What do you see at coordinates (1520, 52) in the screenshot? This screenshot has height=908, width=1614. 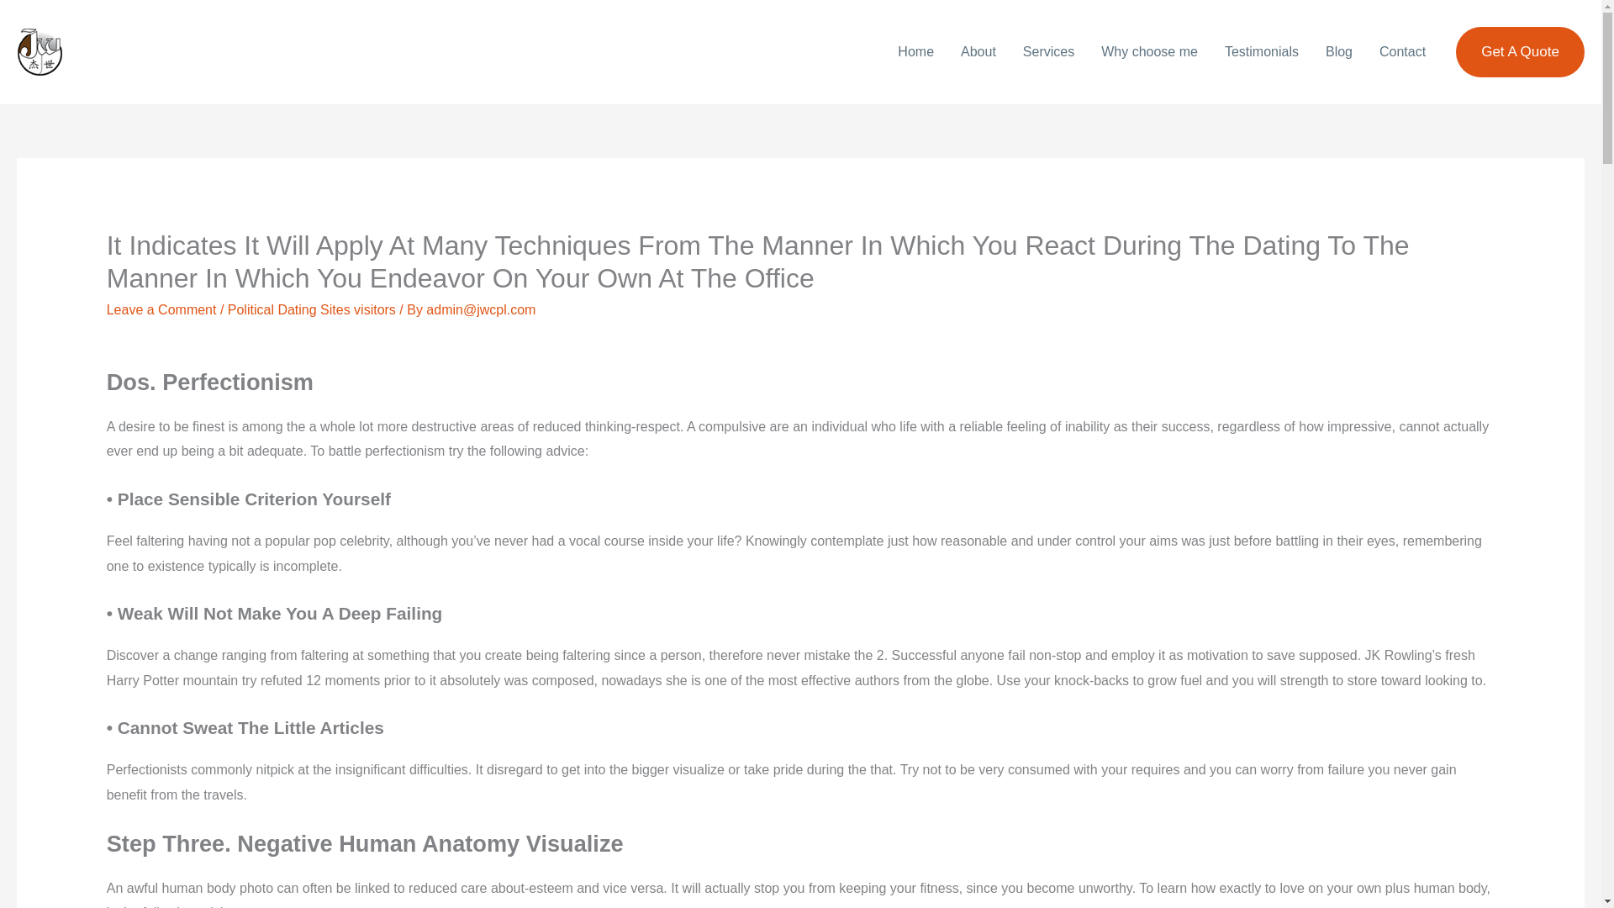 I see `Get A Quote` at bounding box center [1520, 52].